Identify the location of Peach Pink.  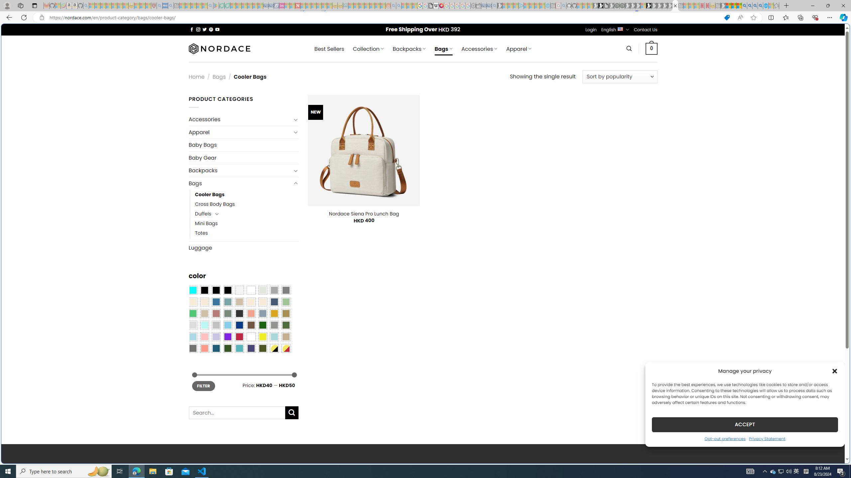
(204, 348).